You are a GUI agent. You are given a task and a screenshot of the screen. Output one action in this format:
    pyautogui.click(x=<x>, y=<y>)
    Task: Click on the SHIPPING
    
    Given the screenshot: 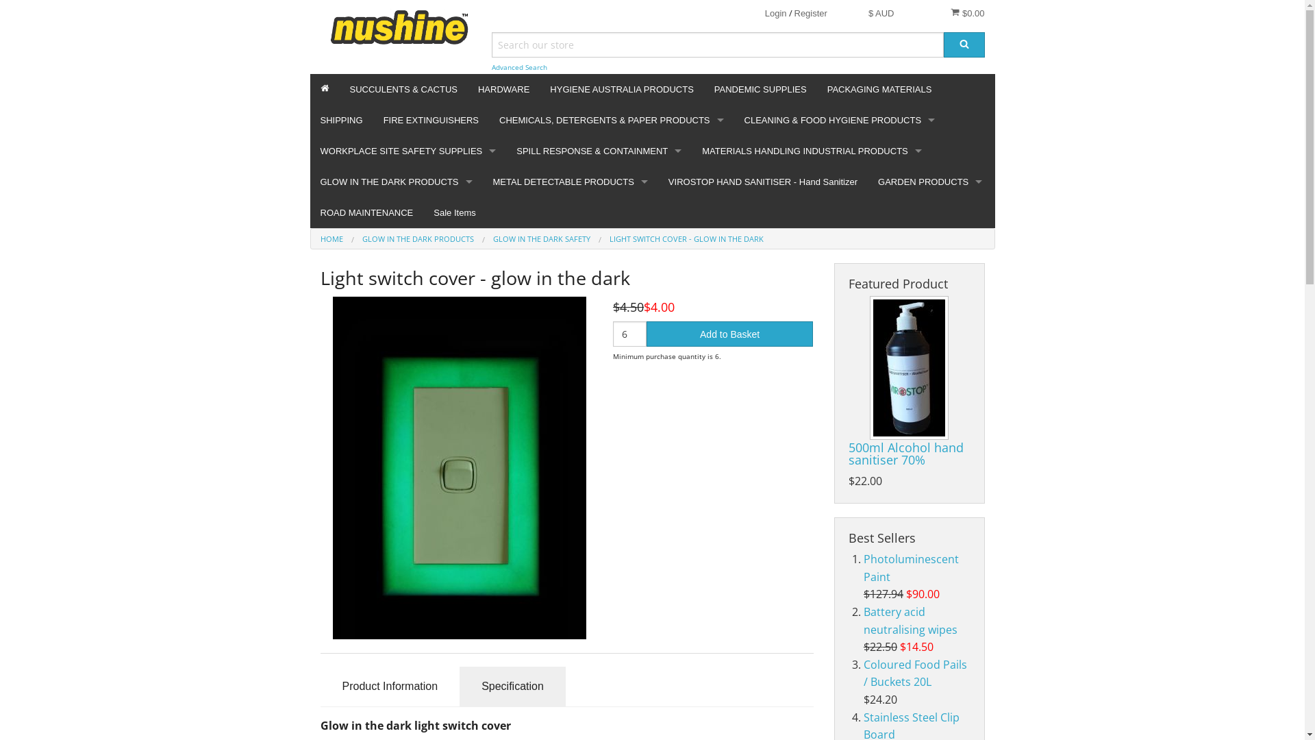 What is the action you would take?
    pyautogui.click(x=341, y=121)
    